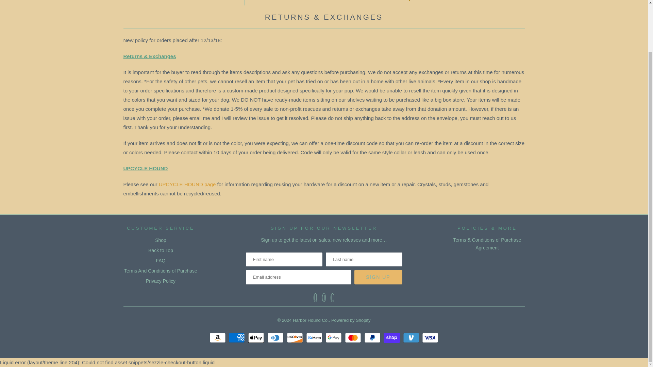  What do you see at coordinates (218, 337) in the screenshot?
I see `Amazon` at bounding box center [218, 337].